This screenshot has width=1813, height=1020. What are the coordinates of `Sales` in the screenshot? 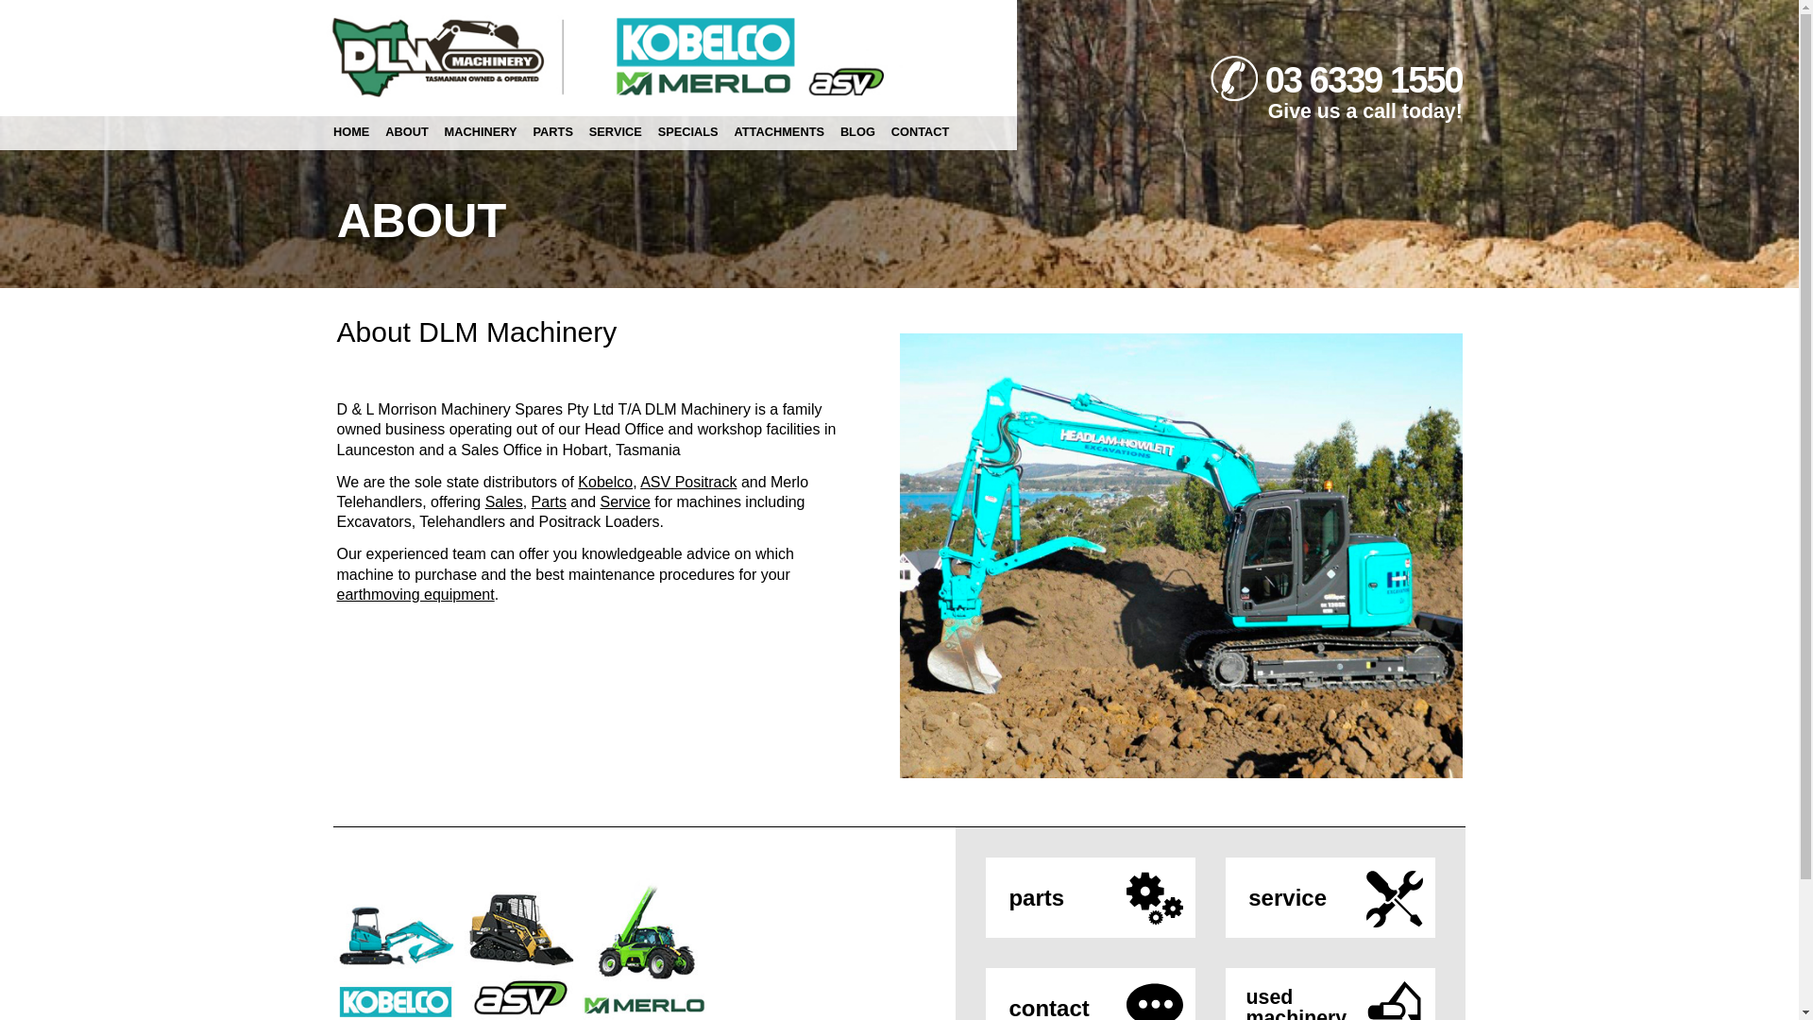 It's located at (504, 502).